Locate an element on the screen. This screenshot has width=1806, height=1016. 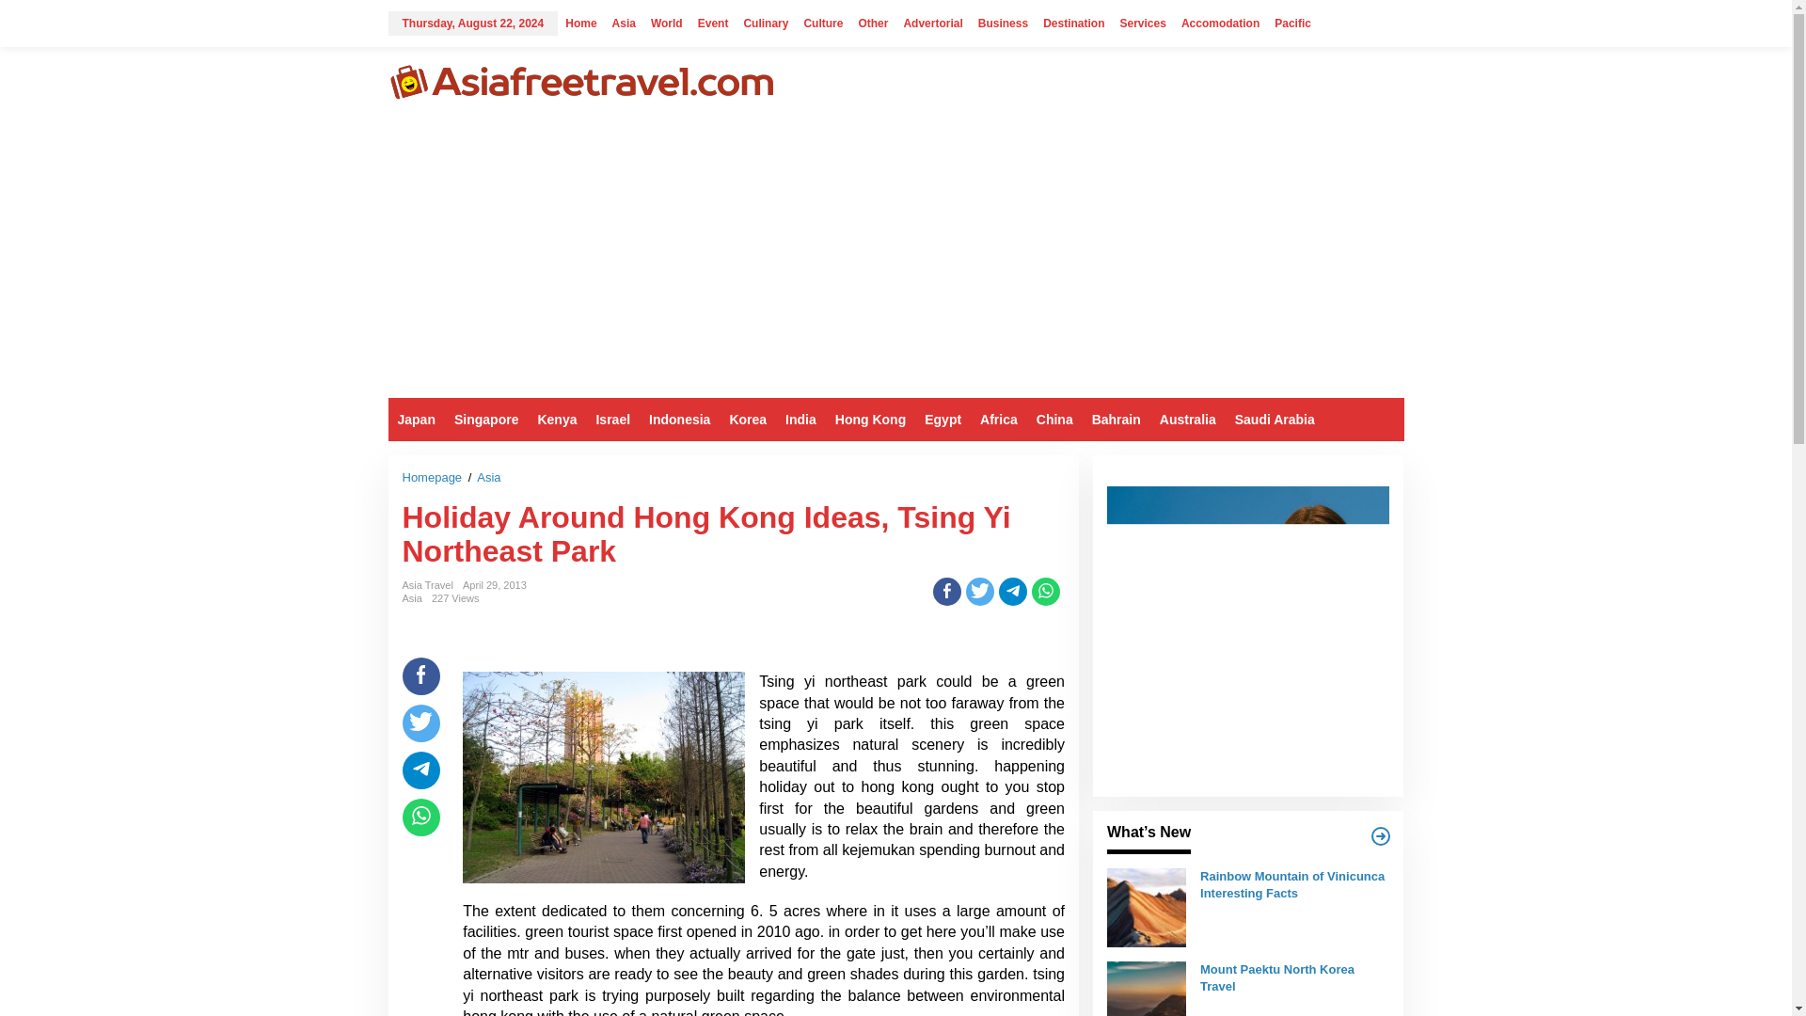
Tweet this is located at coordinates (980, 591).